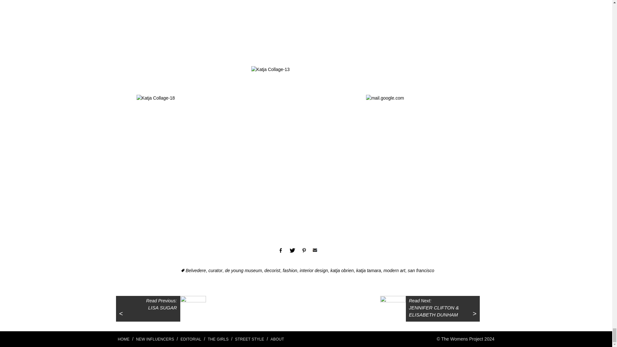 This screenshot has height=347, width=617. Describe the element at coordinates (193, 270) in the screenshot. I see `Belvedere` at that location.